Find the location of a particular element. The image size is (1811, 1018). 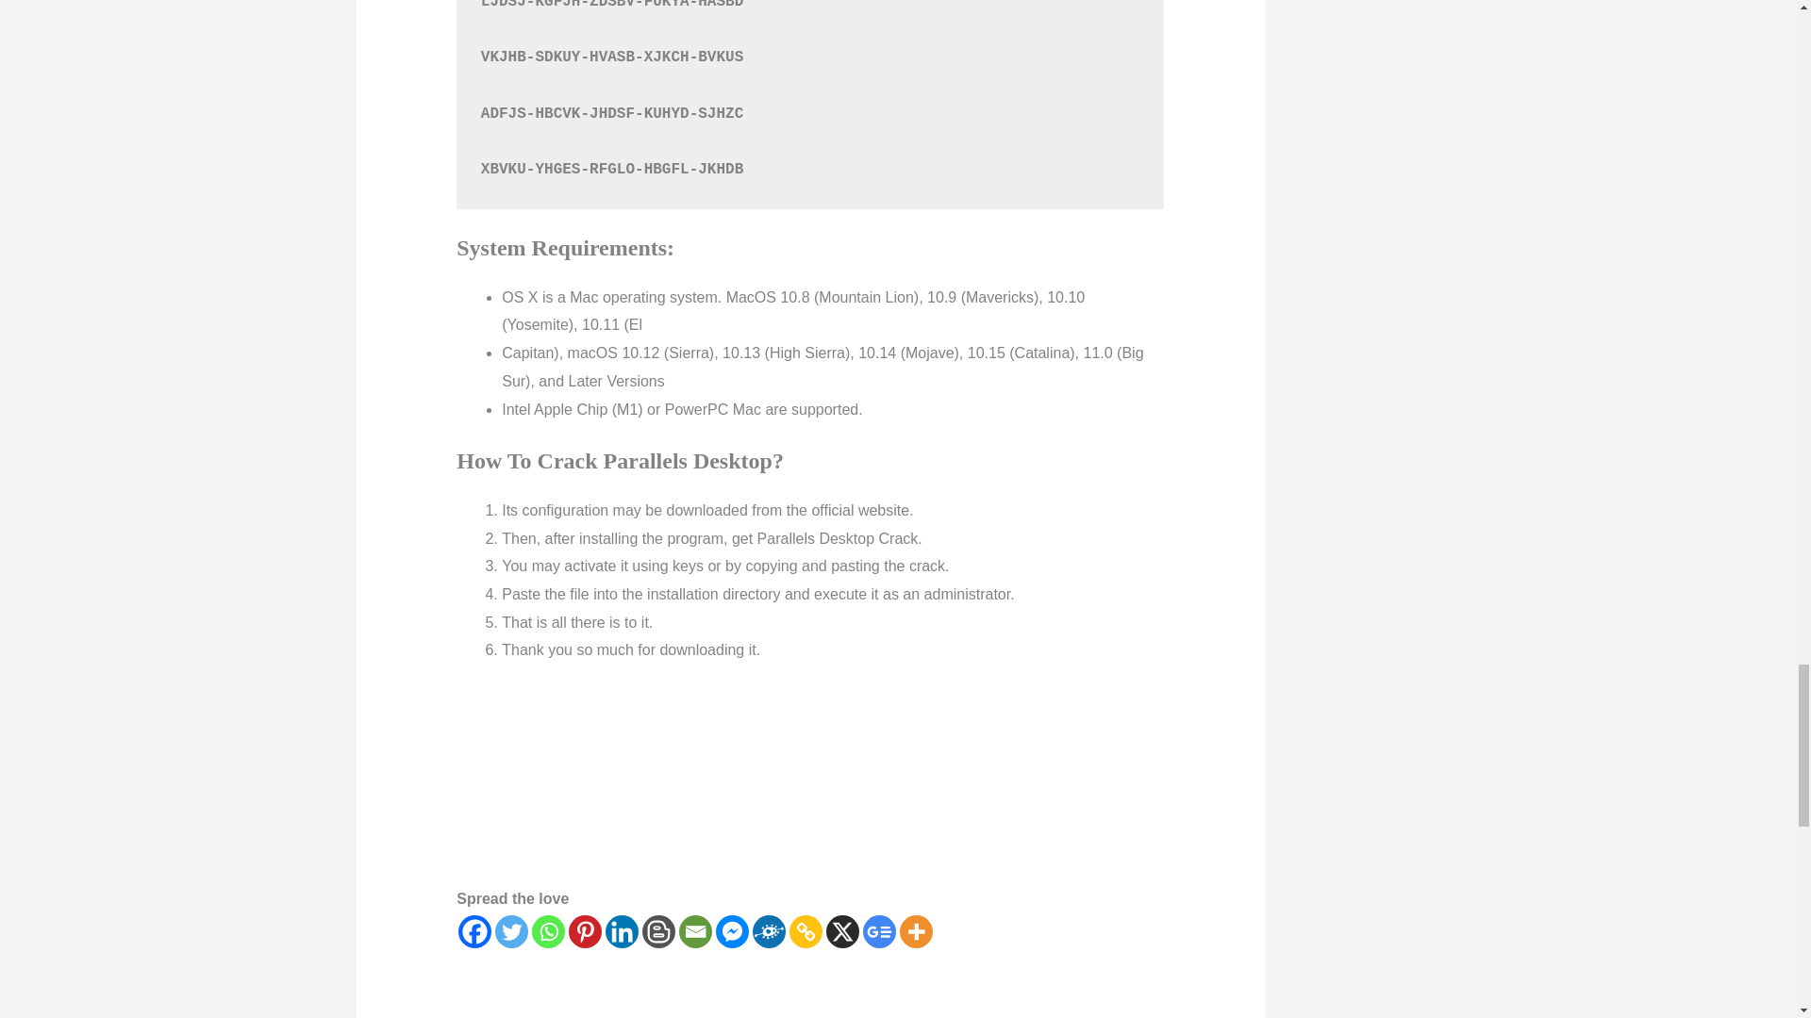

Whatsapp is located at coordinates (549, 931).